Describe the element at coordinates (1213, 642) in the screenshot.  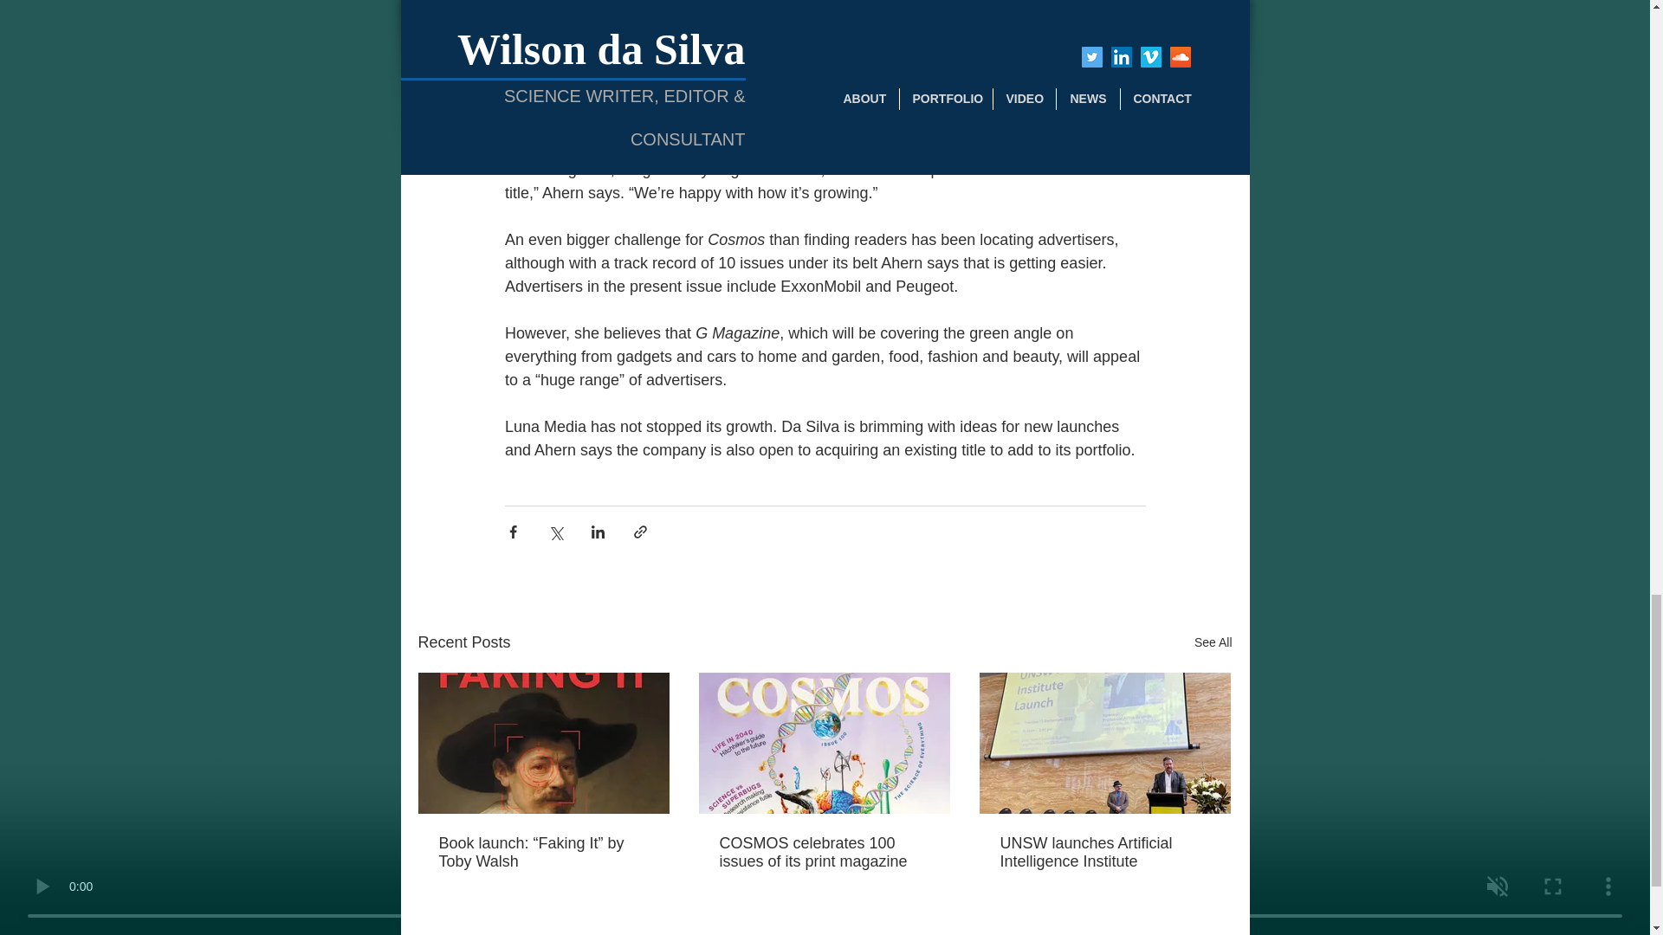
I see `See All` at that location.